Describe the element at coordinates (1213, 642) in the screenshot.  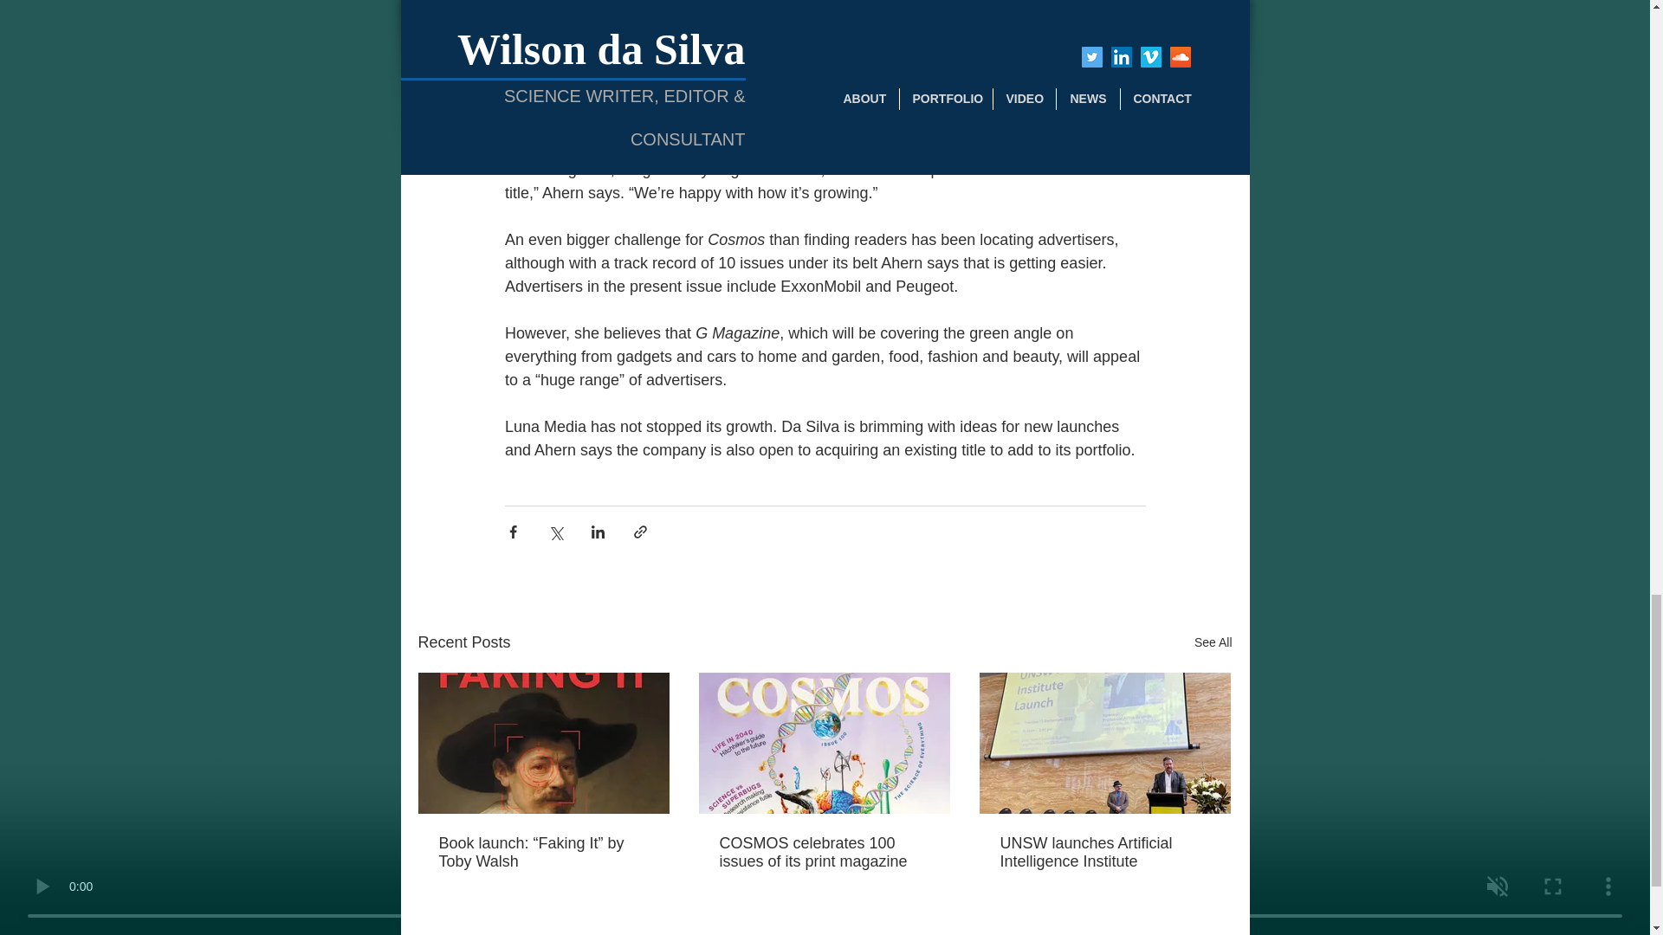
I see `See All` at that location.